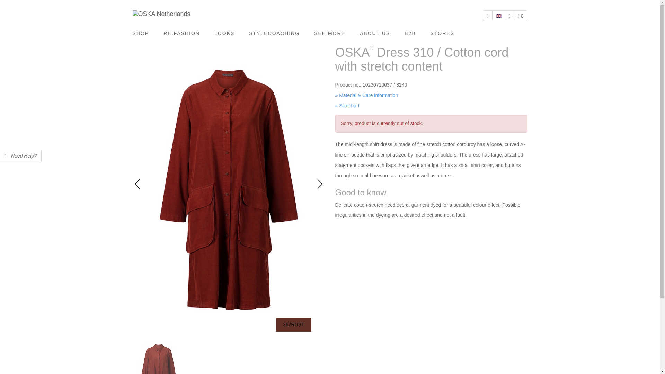 The height and width of the screenshot is (374, 665). Describe the element at coordinates (375, 33) in the screenshot. I see `ABOUT US` at that location.